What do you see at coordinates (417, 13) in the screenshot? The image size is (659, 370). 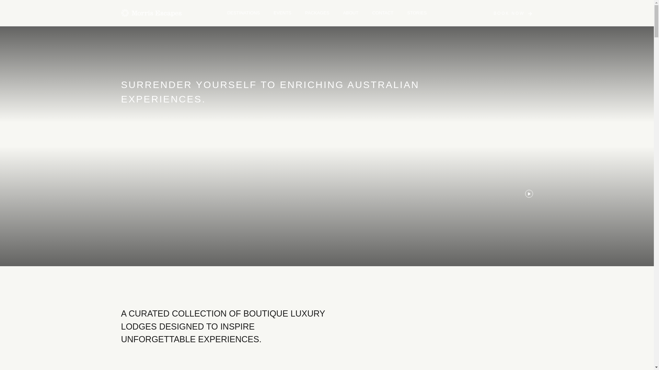 I see `STORIES` at bounding box center [417, 13].